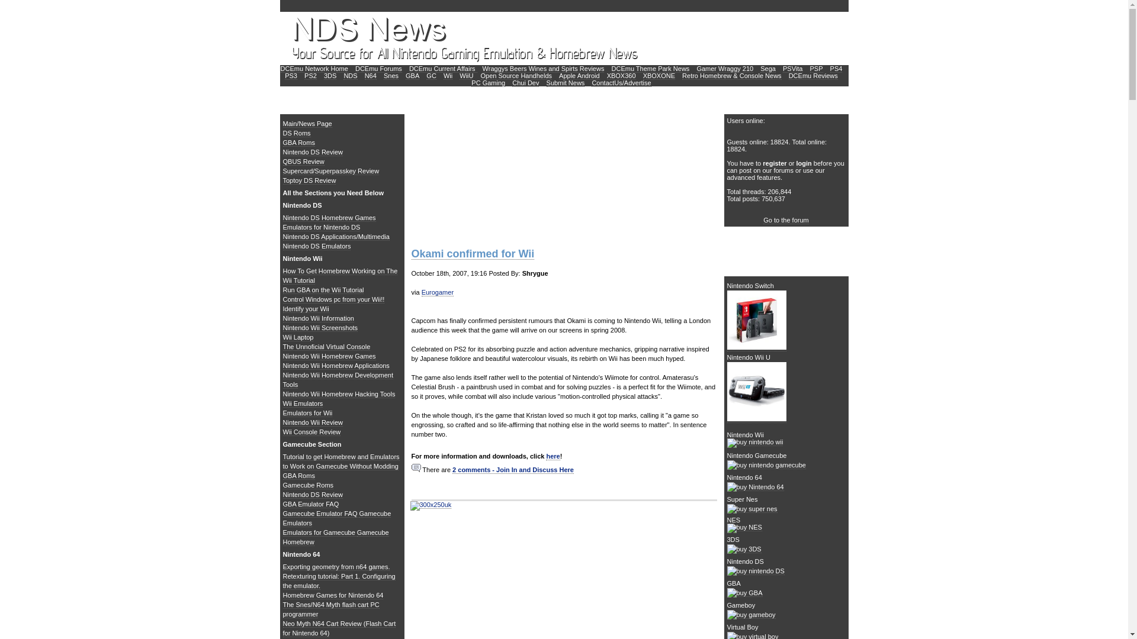 This screenshot has height=639, width=1137. Describe the element at coordinates (488, 83) in the screenshot. I see `PC Gaming` at that location.